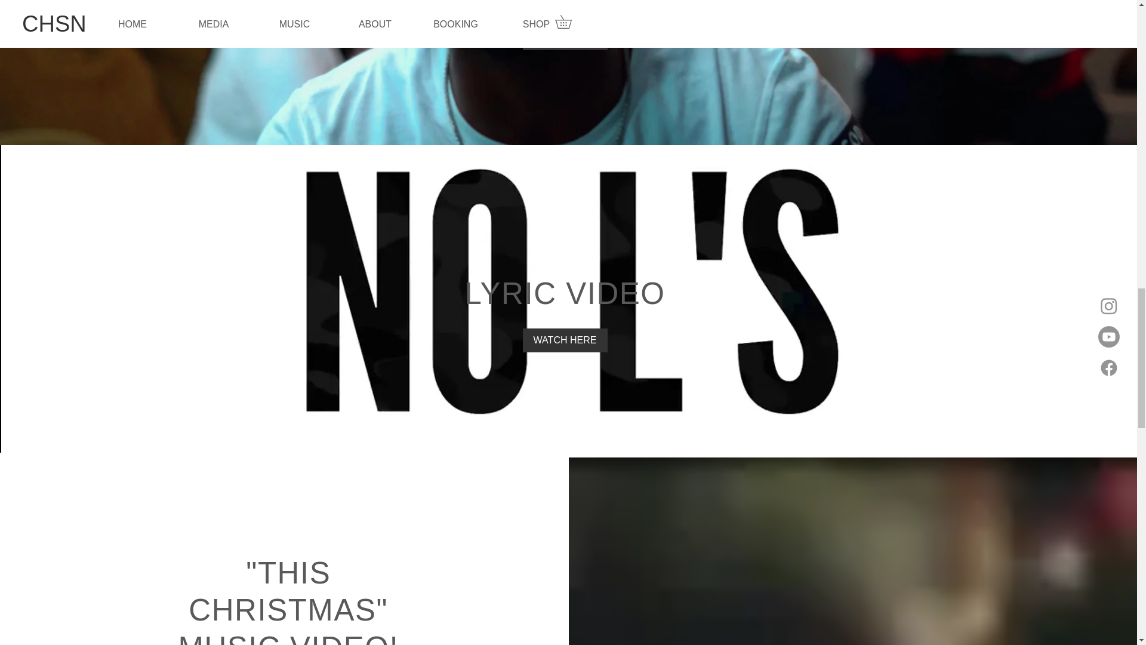 The width and height of the screenshot is (1146, 645). What do you see at coordinates (565, 340) in the screenshot?
I see `WATCH HERE` at bounding box center [565, 340].